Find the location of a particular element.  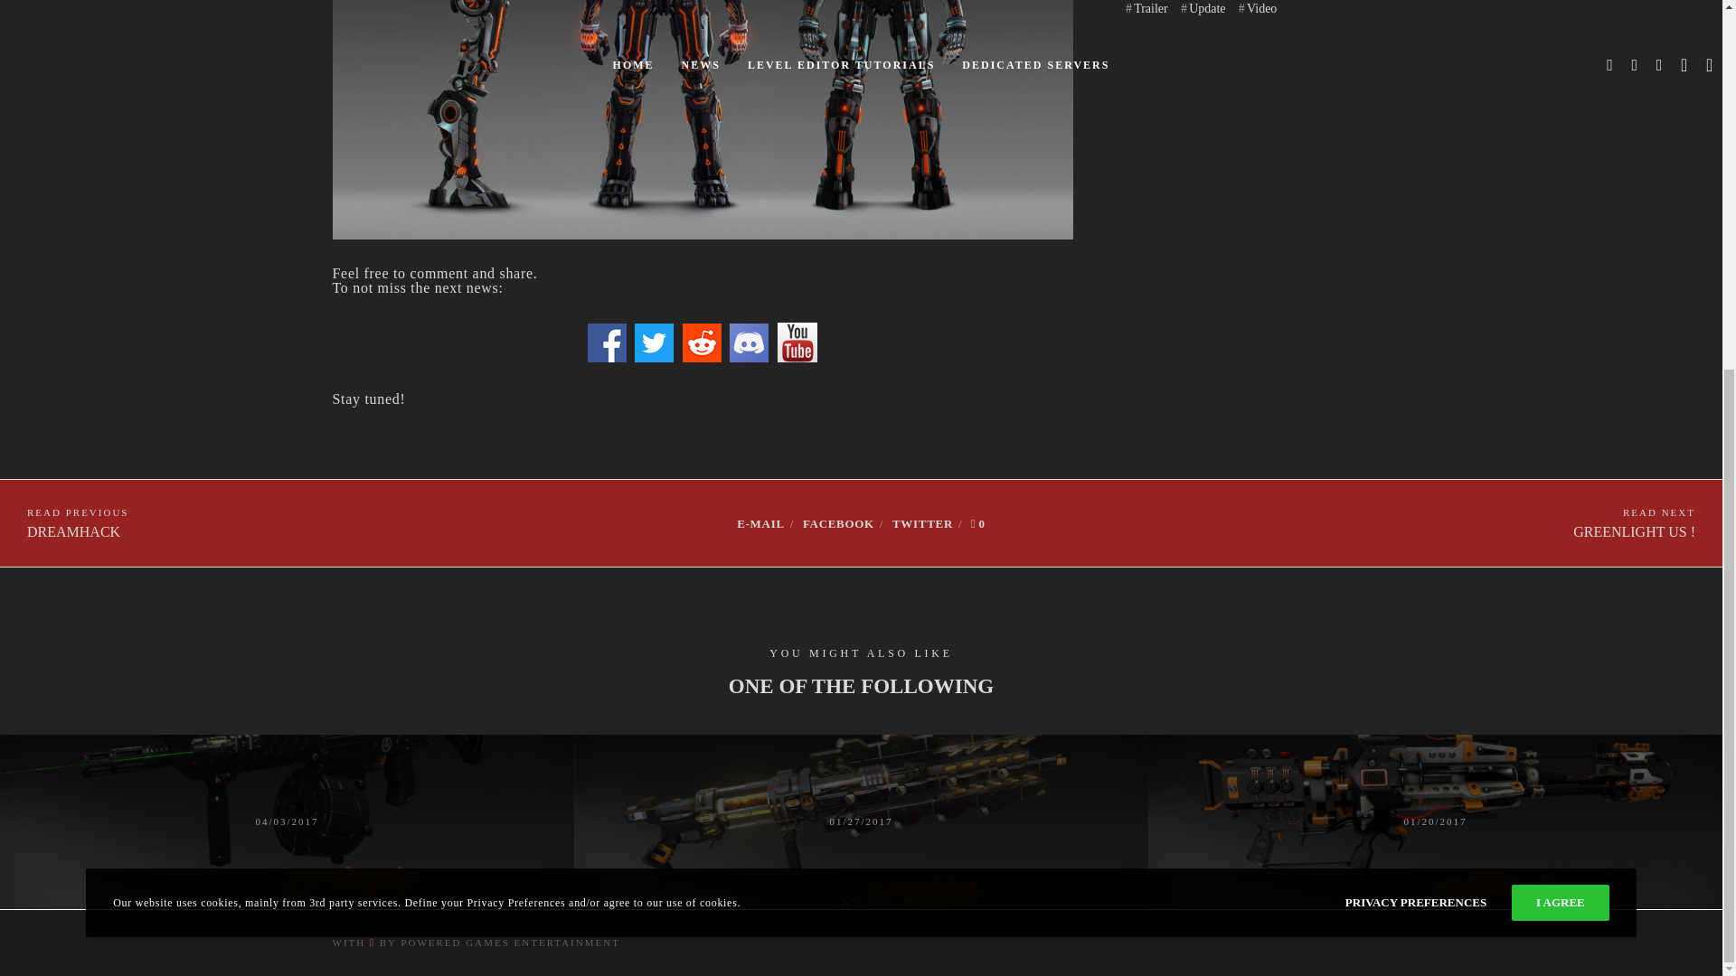

New Robot is located at coordinates (749, 342).